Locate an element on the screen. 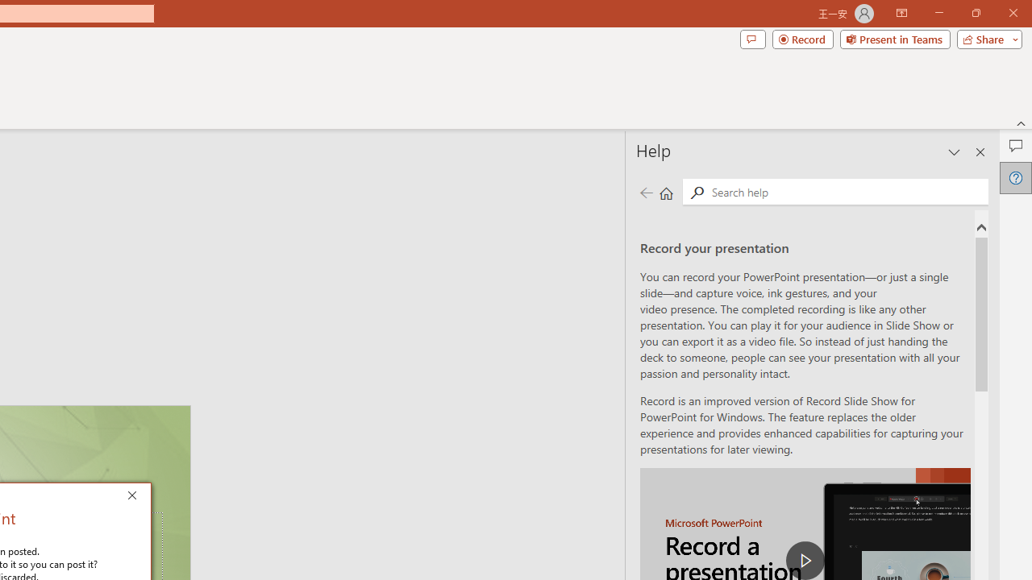  Home is located at coordinates (666, 192).